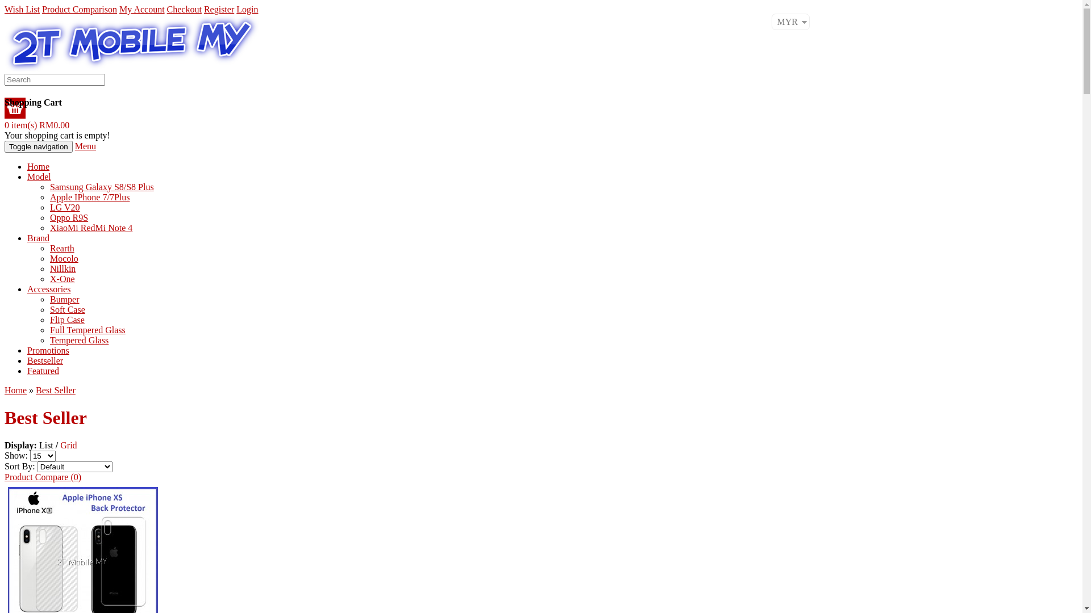 This screenshot has width=1091, height=613. I want to click on Samsung Galaxy S8/S8 Plus, so click(102, 187).